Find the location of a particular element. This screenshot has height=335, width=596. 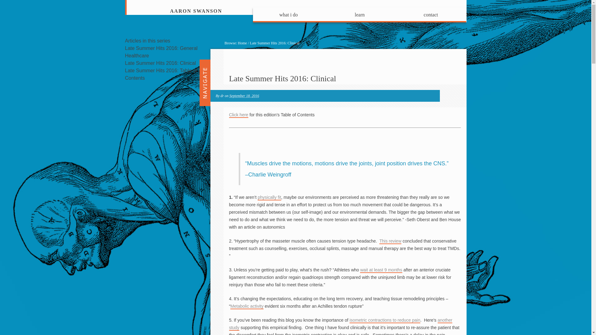

Sunday, September 18th, 2016, 1:31 pm is located at coordinates (244, 96).